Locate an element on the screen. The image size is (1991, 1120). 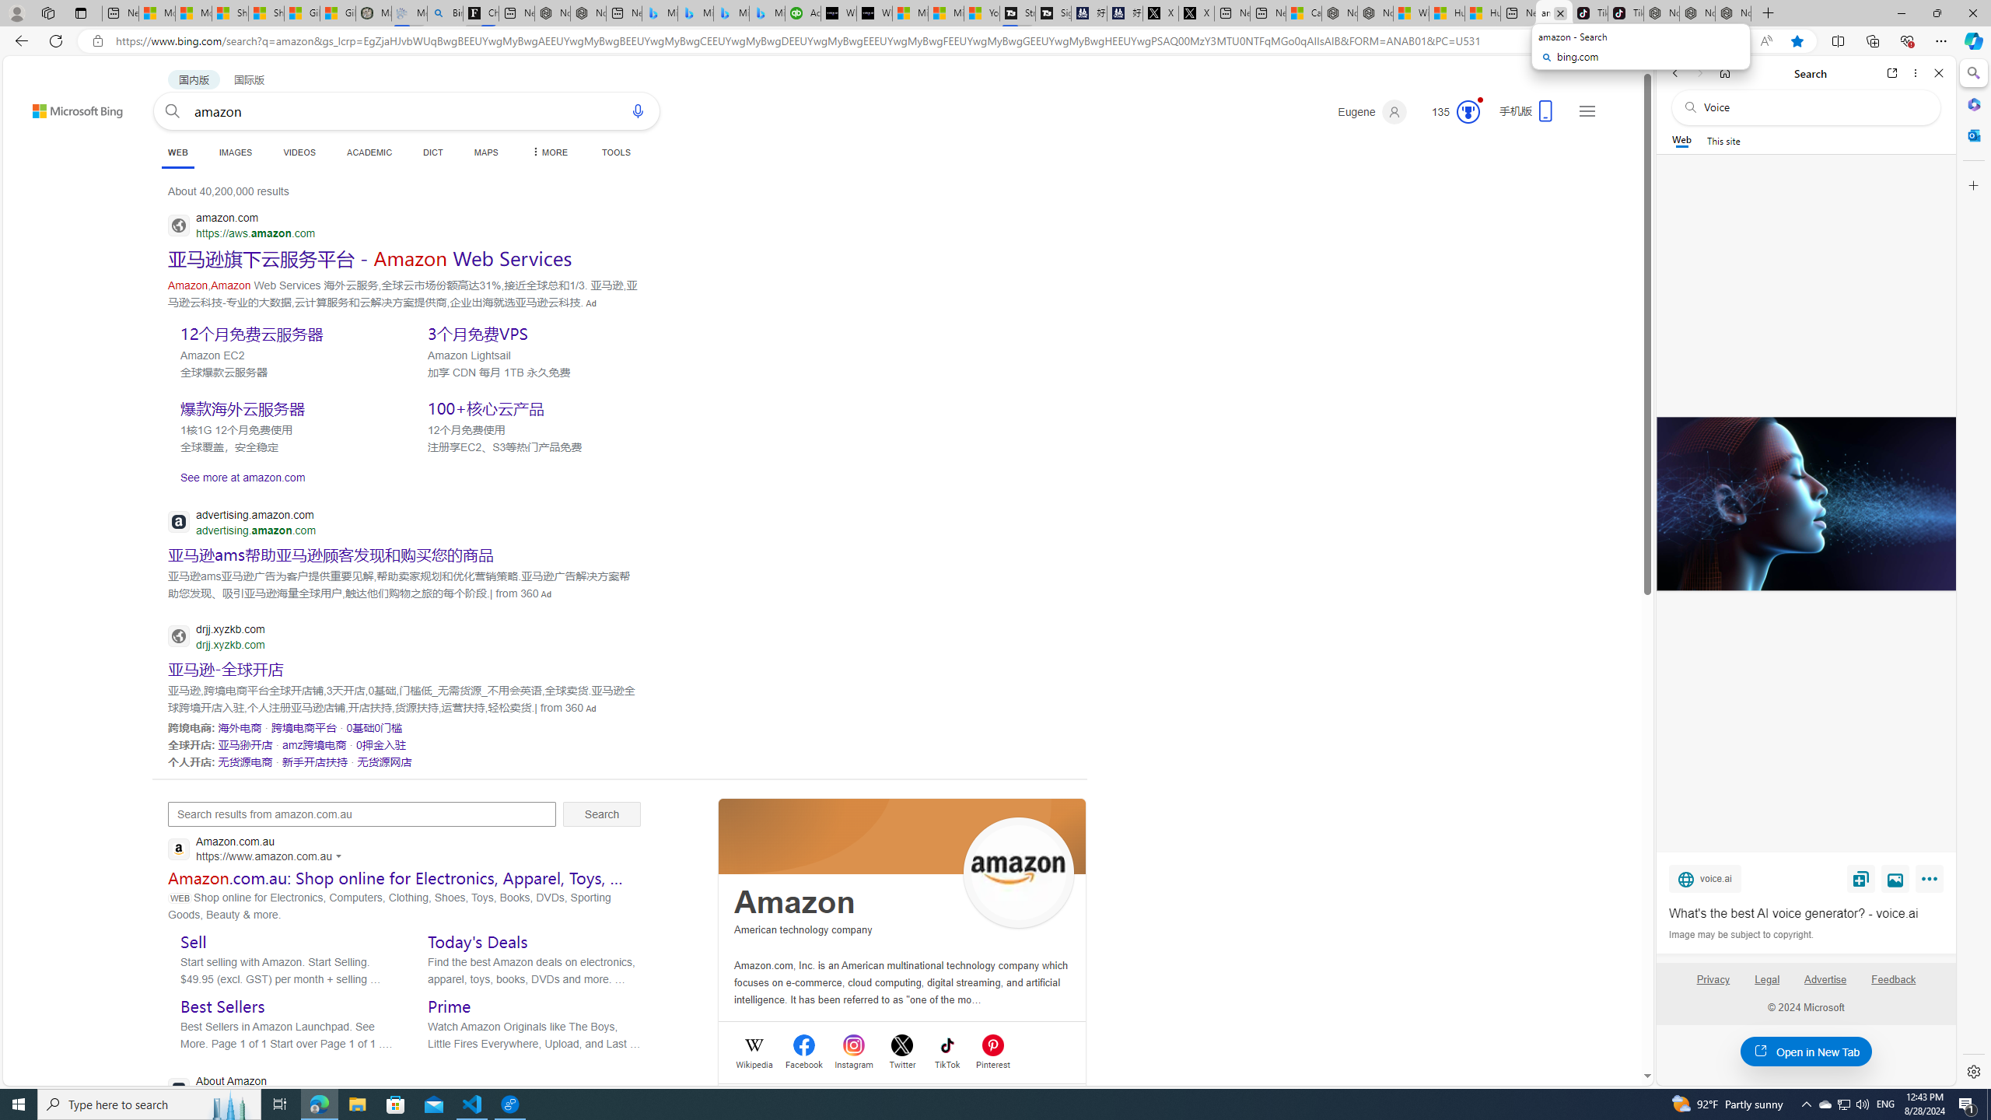
Settings is located at coordinates (1972, 1071).